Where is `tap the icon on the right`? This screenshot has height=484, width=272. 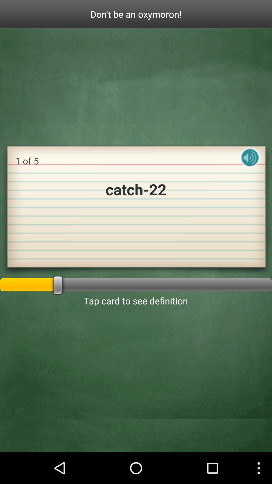
tap the icon on the right is located at coordinates (250, 162).